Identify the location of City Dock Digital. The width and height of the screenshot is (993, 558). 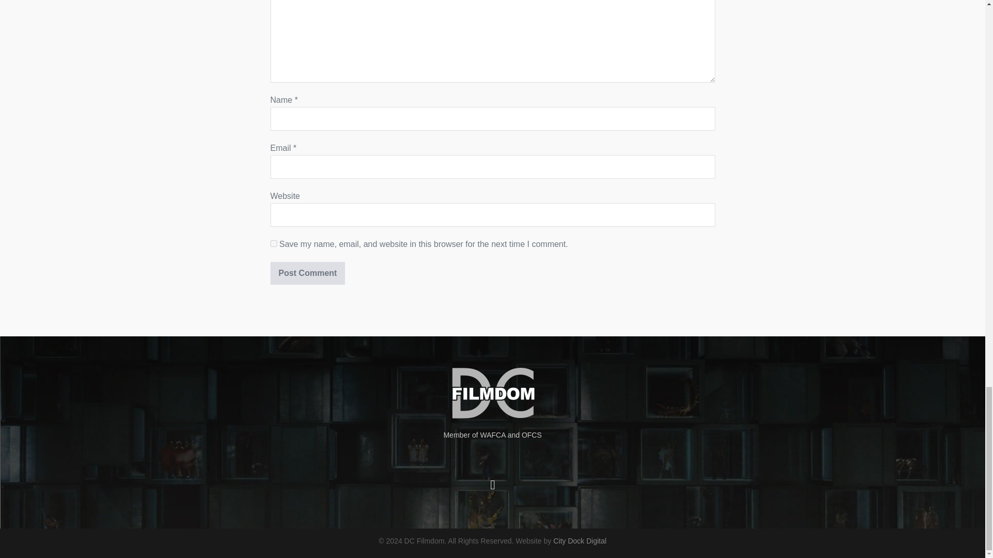
(580, 540).